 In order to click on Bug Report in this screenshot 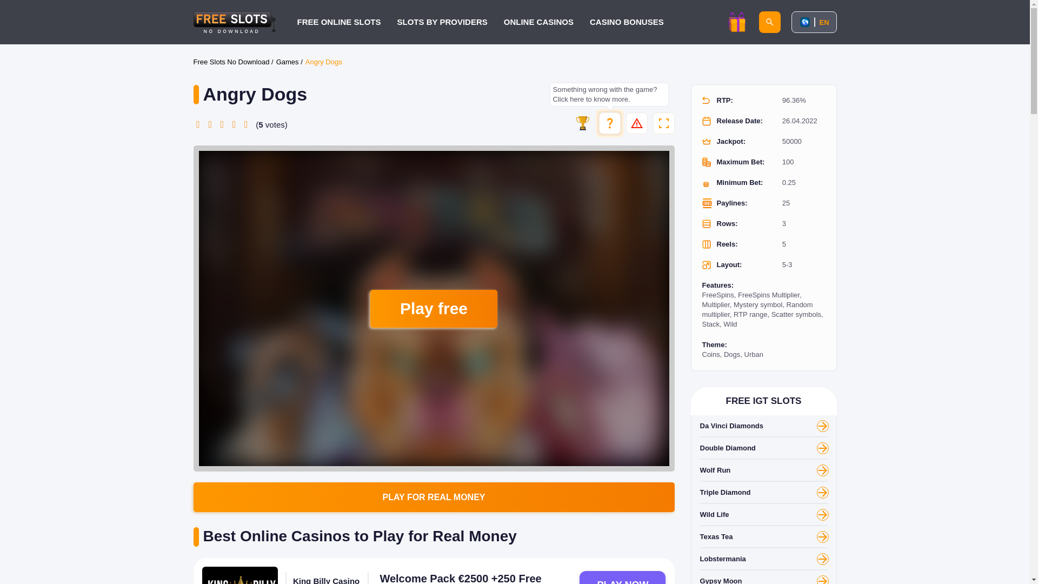, I will do `click(637, 123)`.